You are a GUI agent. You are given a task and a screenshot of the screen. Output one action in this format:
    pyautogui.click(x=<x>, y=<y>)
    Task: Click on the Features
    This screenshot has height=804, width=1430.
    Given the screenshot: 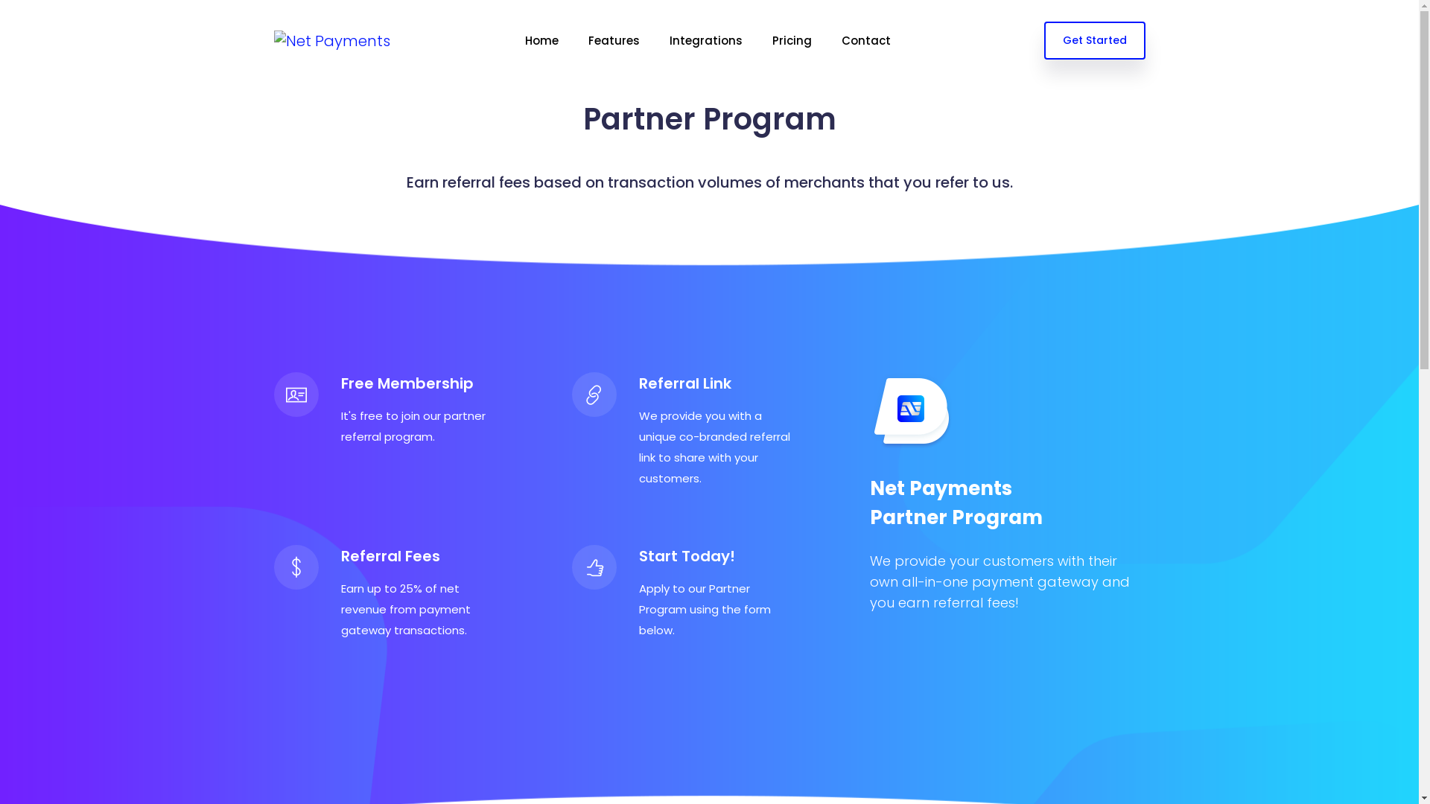 What is the action you would take?
    pyautogui.click(x=614, y=40)
    